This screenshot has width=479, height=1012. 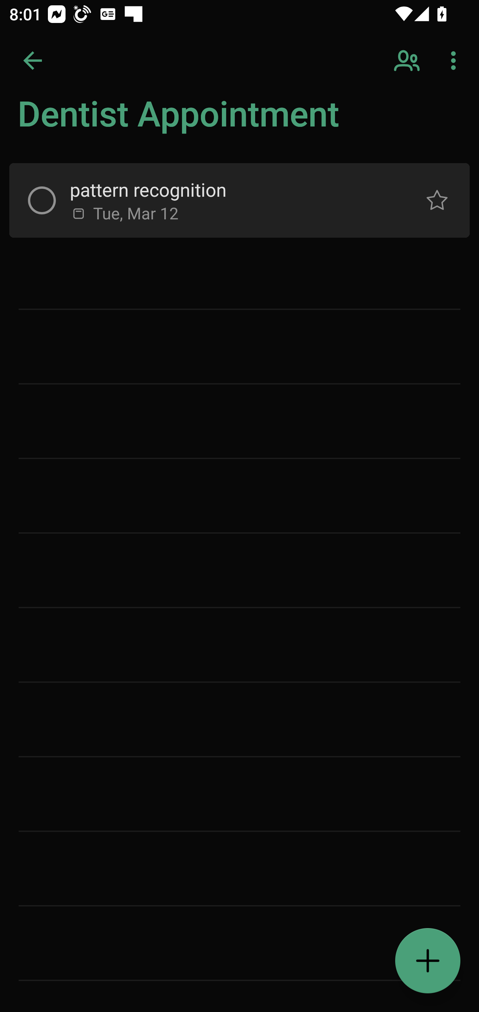 What do you see at coordinates (428, 961) in the screenshot?
I see `Add a task` at bounding box center [428, 961].